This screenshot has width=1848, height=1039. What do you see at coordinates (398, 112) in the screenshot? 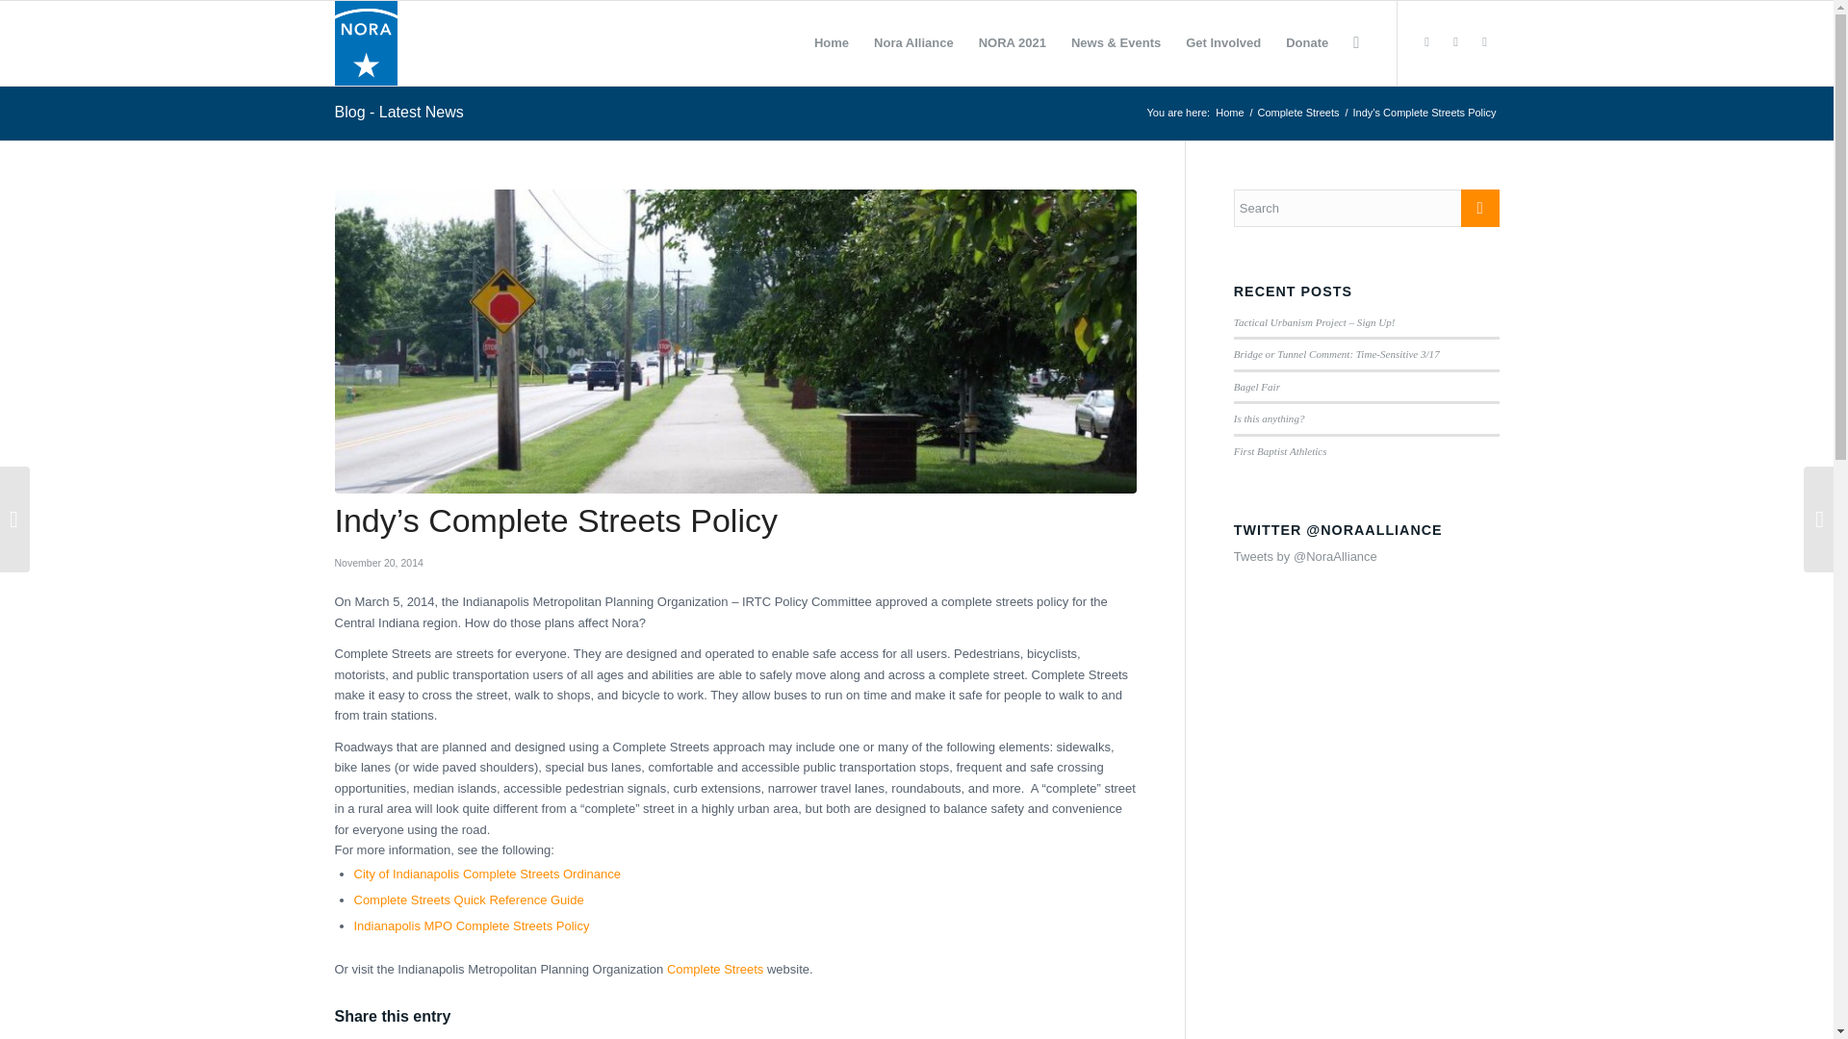
I see `Blog - Latest News` at bounding box center [398, 112].